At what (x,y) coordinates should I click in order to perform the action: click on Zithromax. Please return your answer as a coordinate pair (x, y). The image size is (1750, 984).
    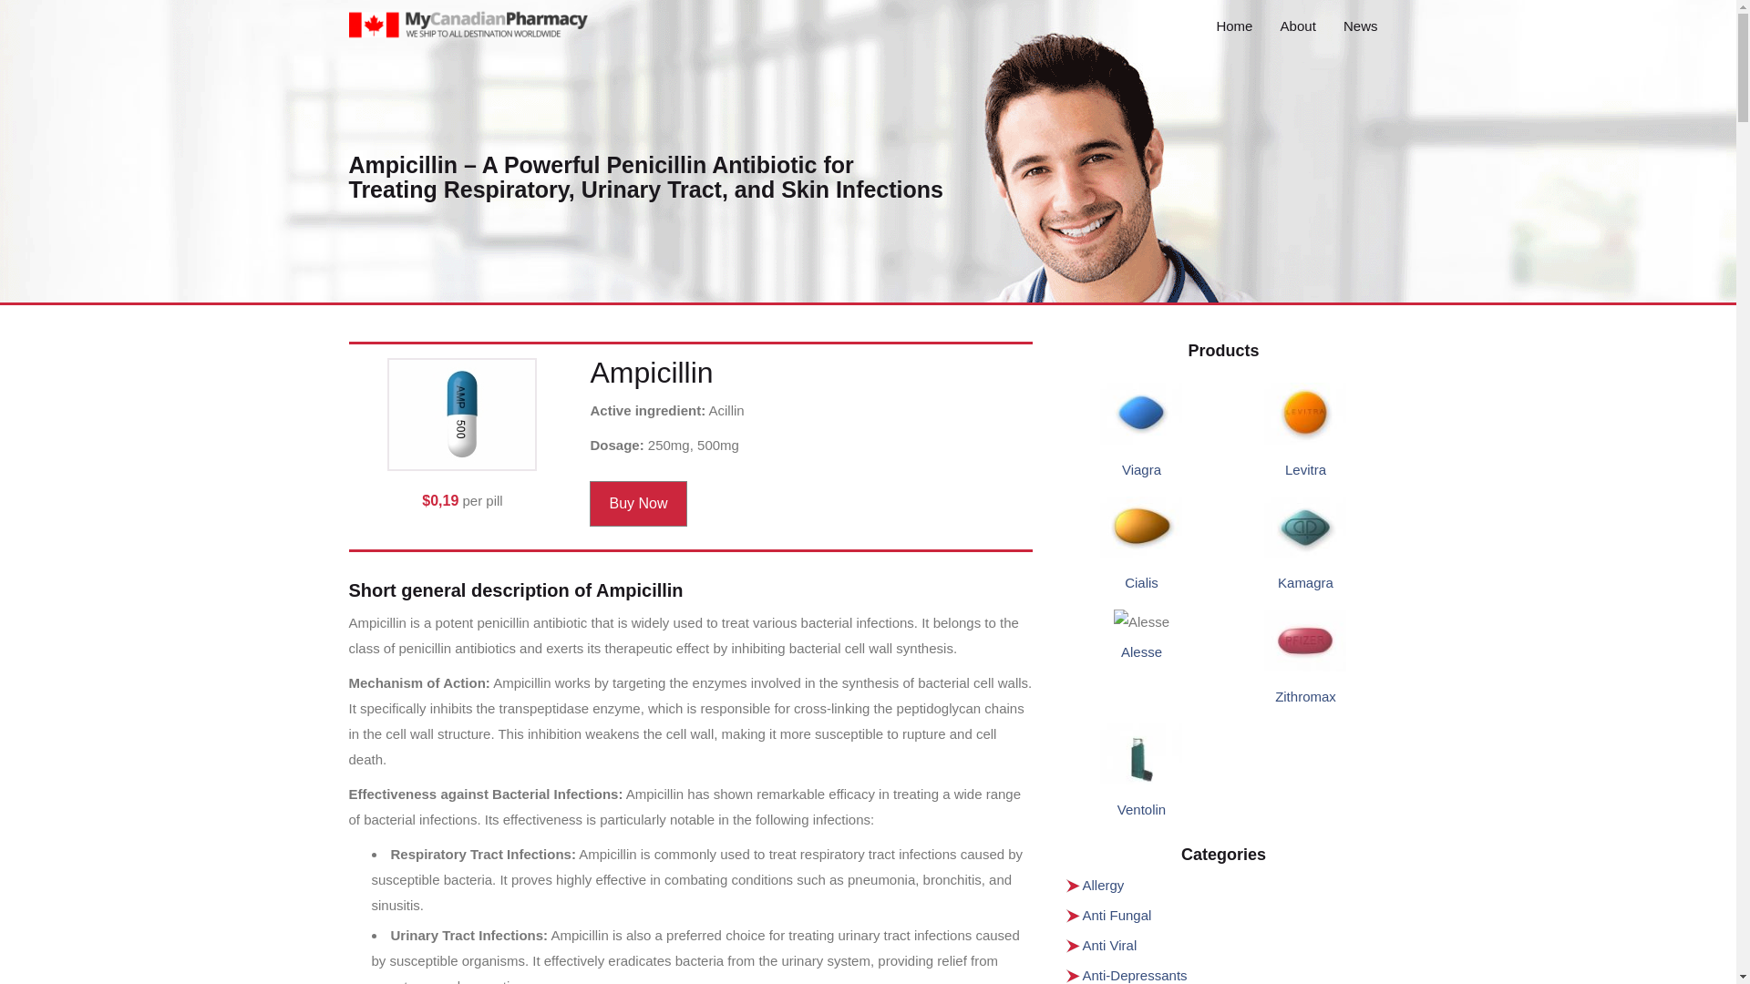
    Looking at the image, I should click on (1305, 696).